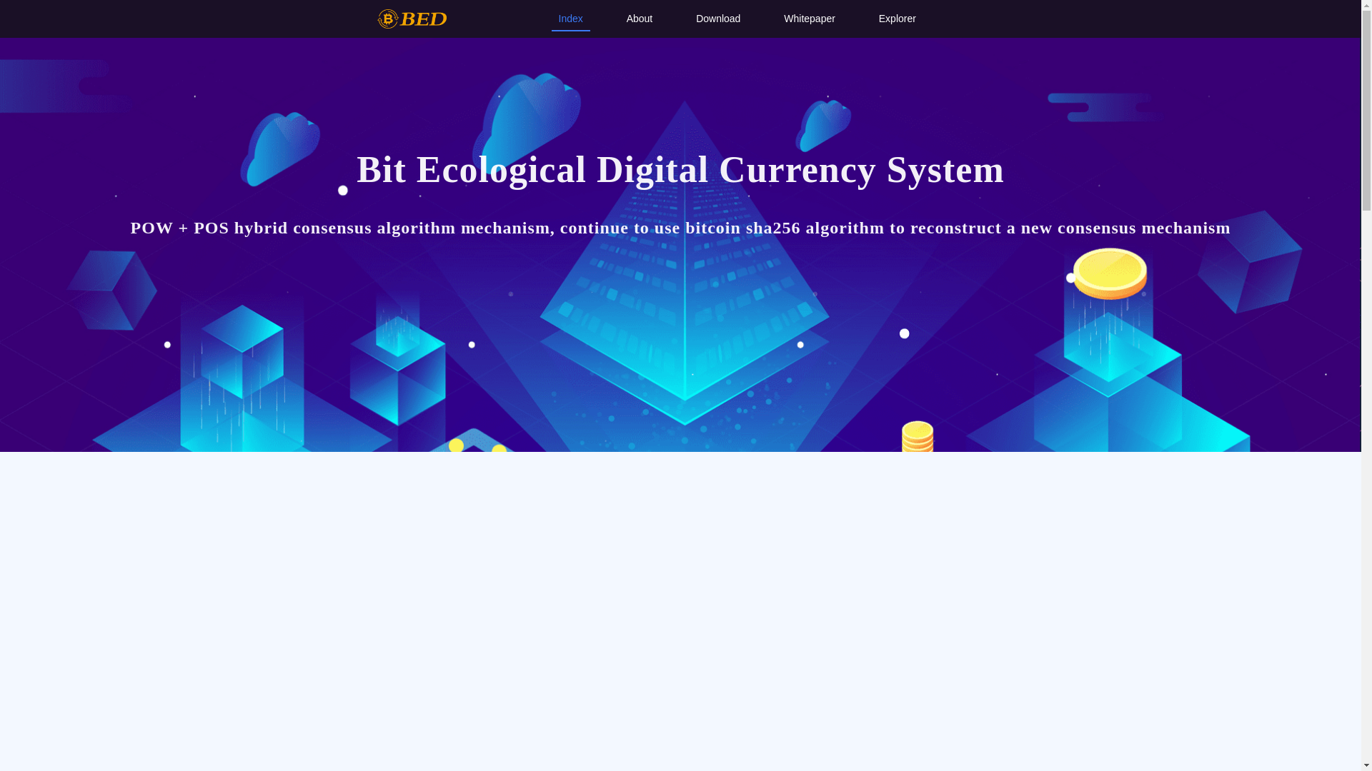 This screenshot has width=1372, height=771. I want to click on Whitepaper, so click(810, 19).